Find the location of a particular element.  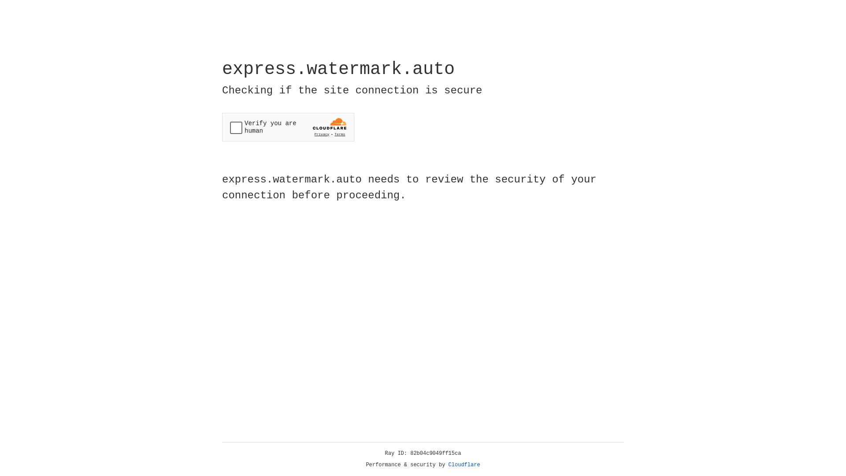

Widget containing a Cloudflare security challenge is located at coordinates (288, 127).